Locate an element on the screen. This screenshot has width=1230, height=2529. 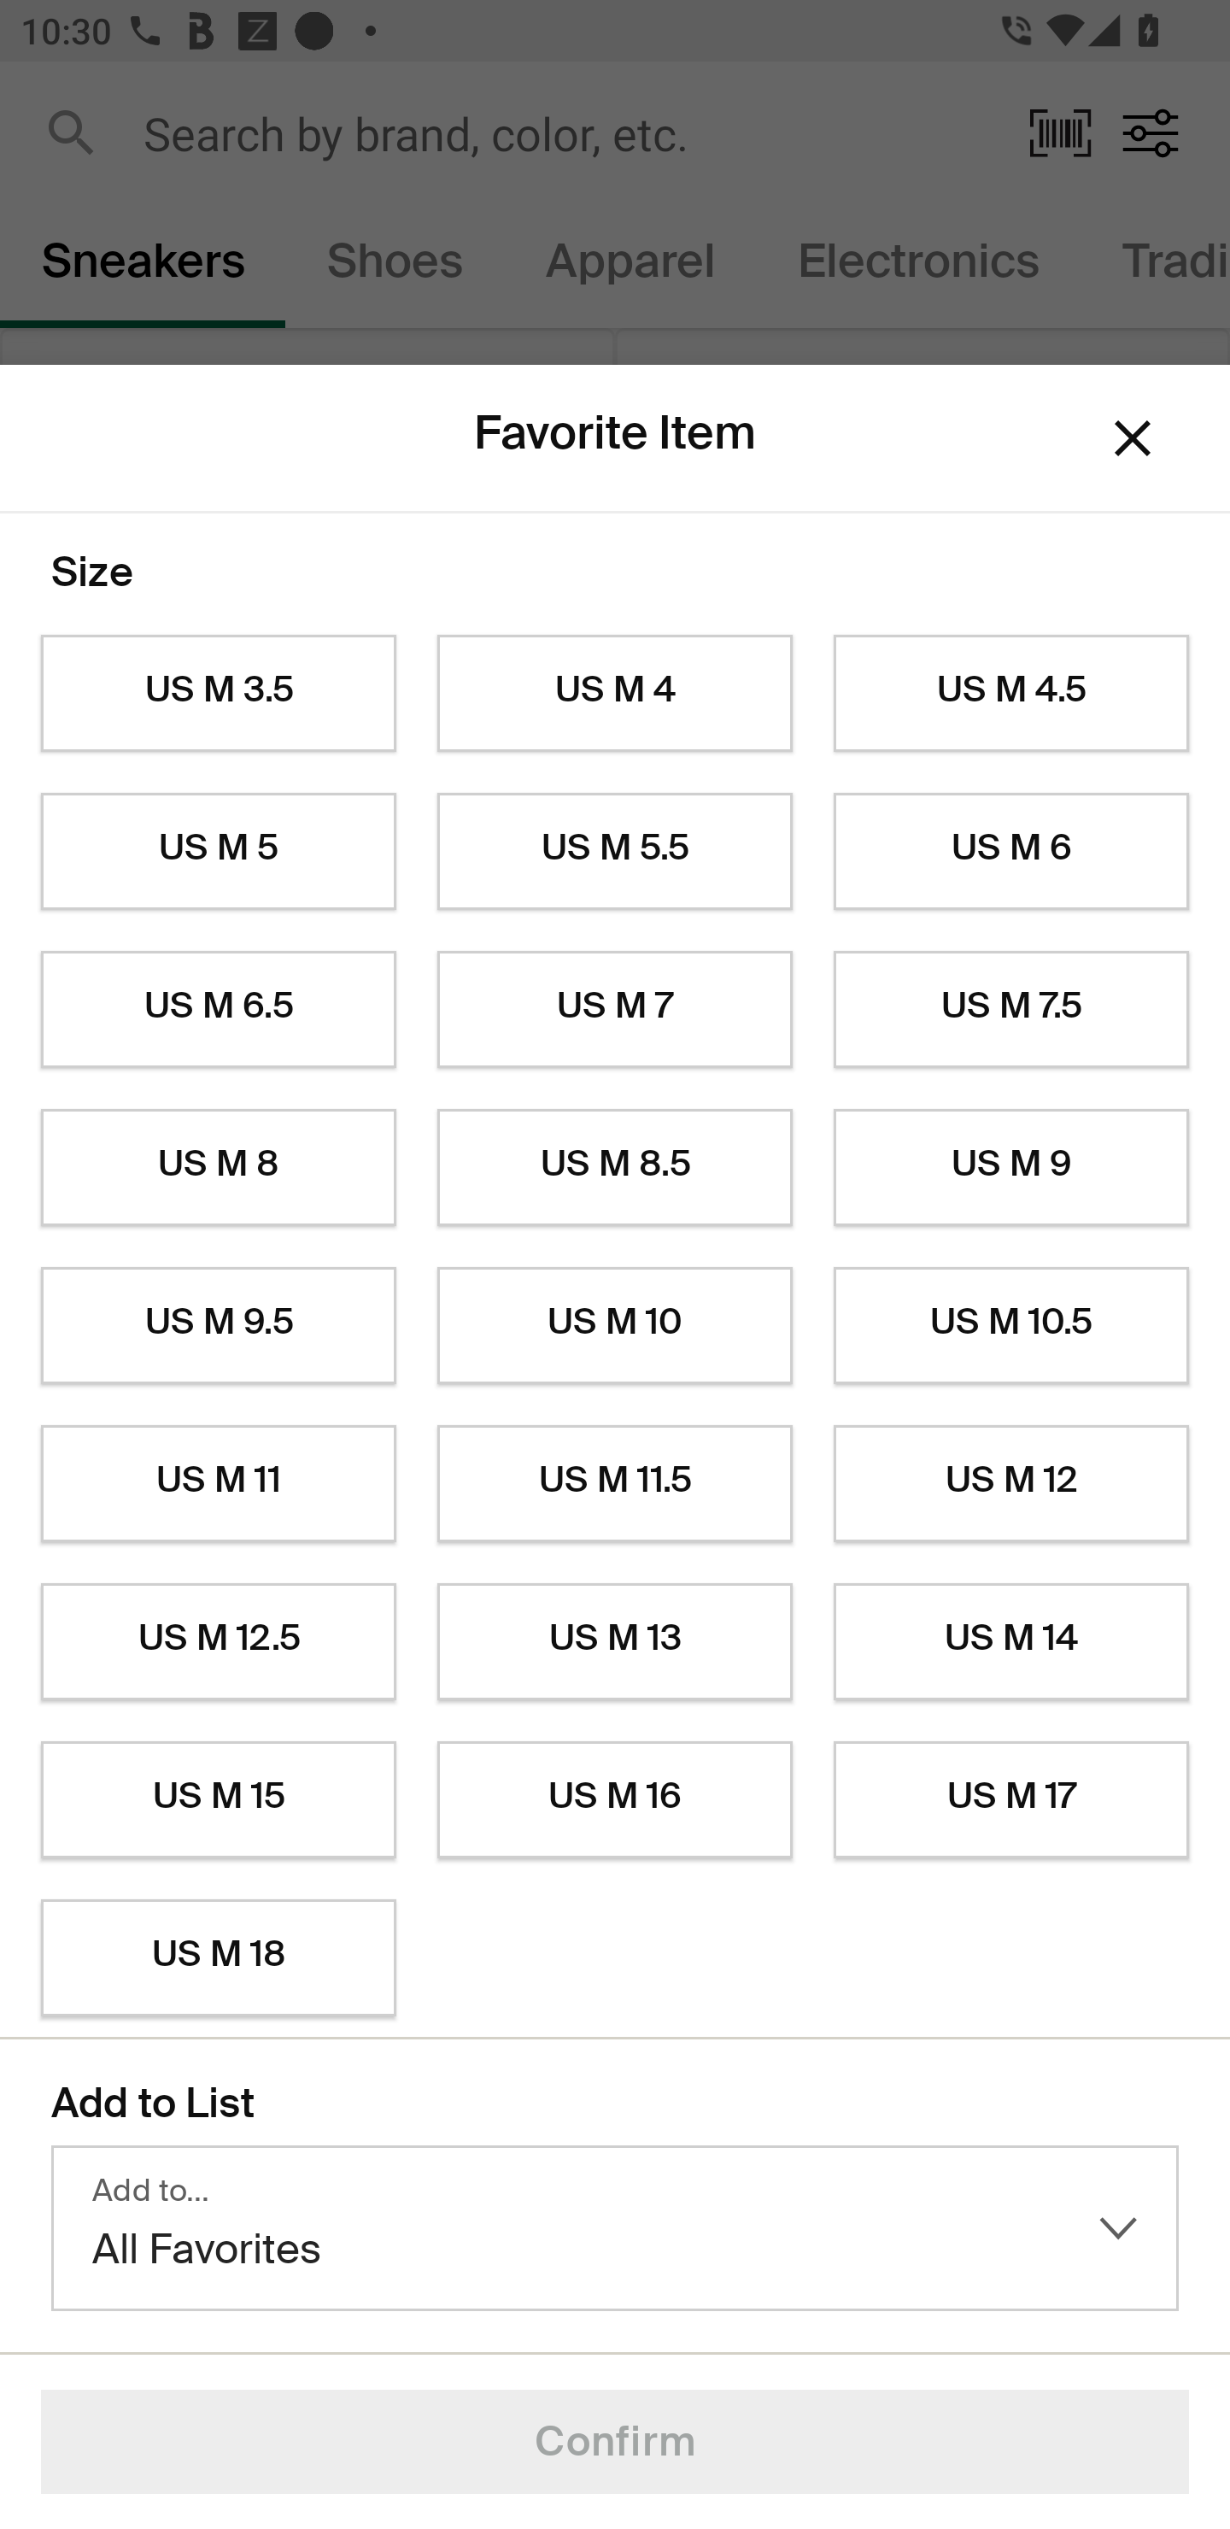
US M 11.5 is located at coordinates (615, 1483).